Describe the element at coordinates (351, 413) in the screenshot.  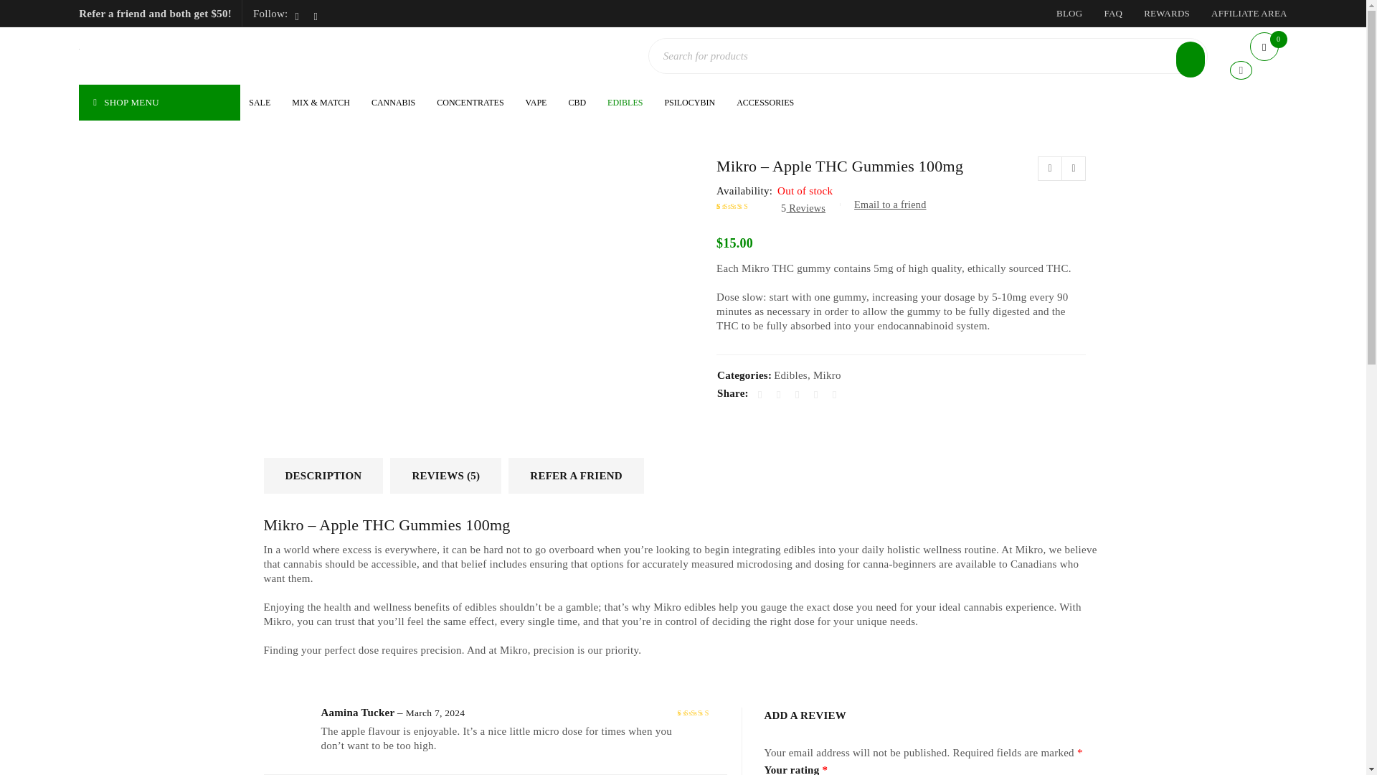
I see `Log in` at that location.